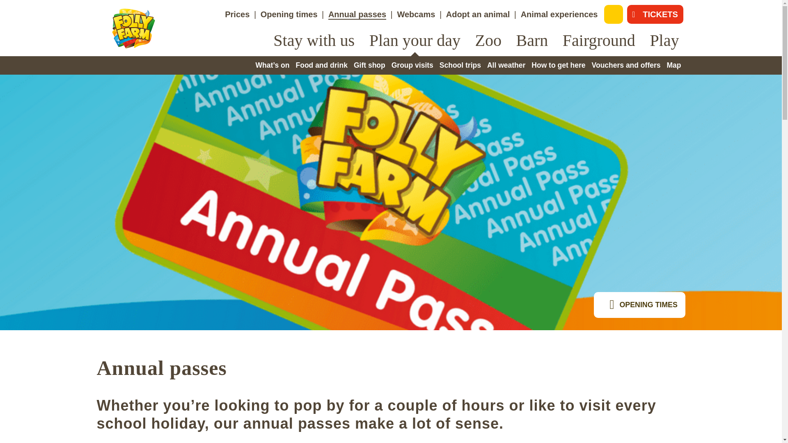 The height and width of the screenshot is (443, 788). What do you see at coordinates (559, 14) in the screenshot?
I see `Animal experiences` at bounding box center [559, 14].